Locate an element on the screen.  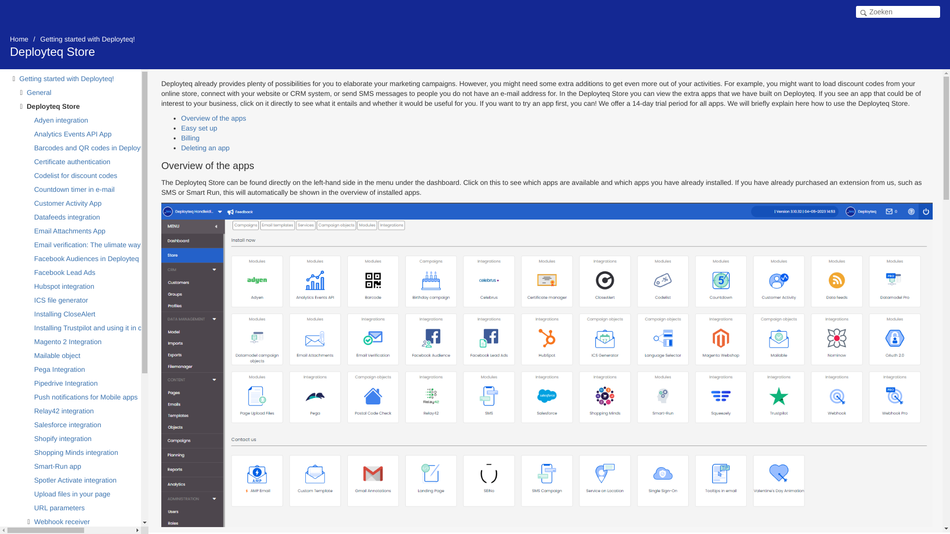
Upload files in your page is located at coordinates (86, 493).